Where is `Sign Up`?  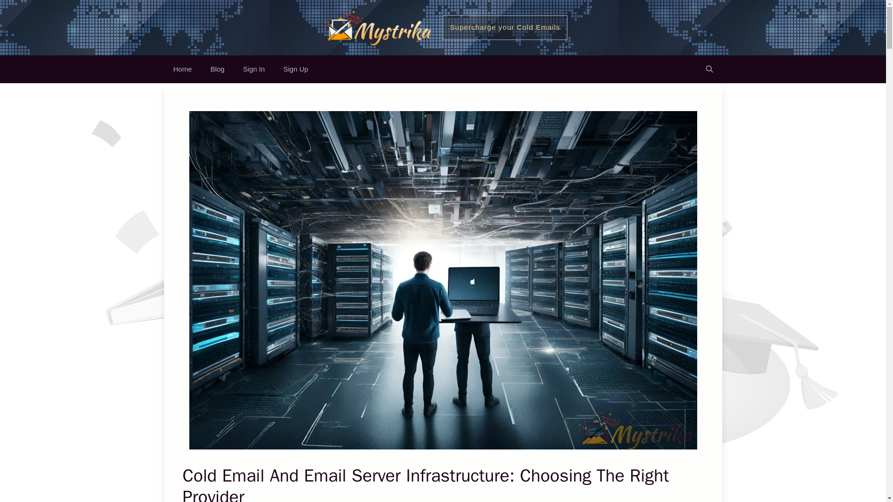
Sign Up is located at coordinates (295, 69).